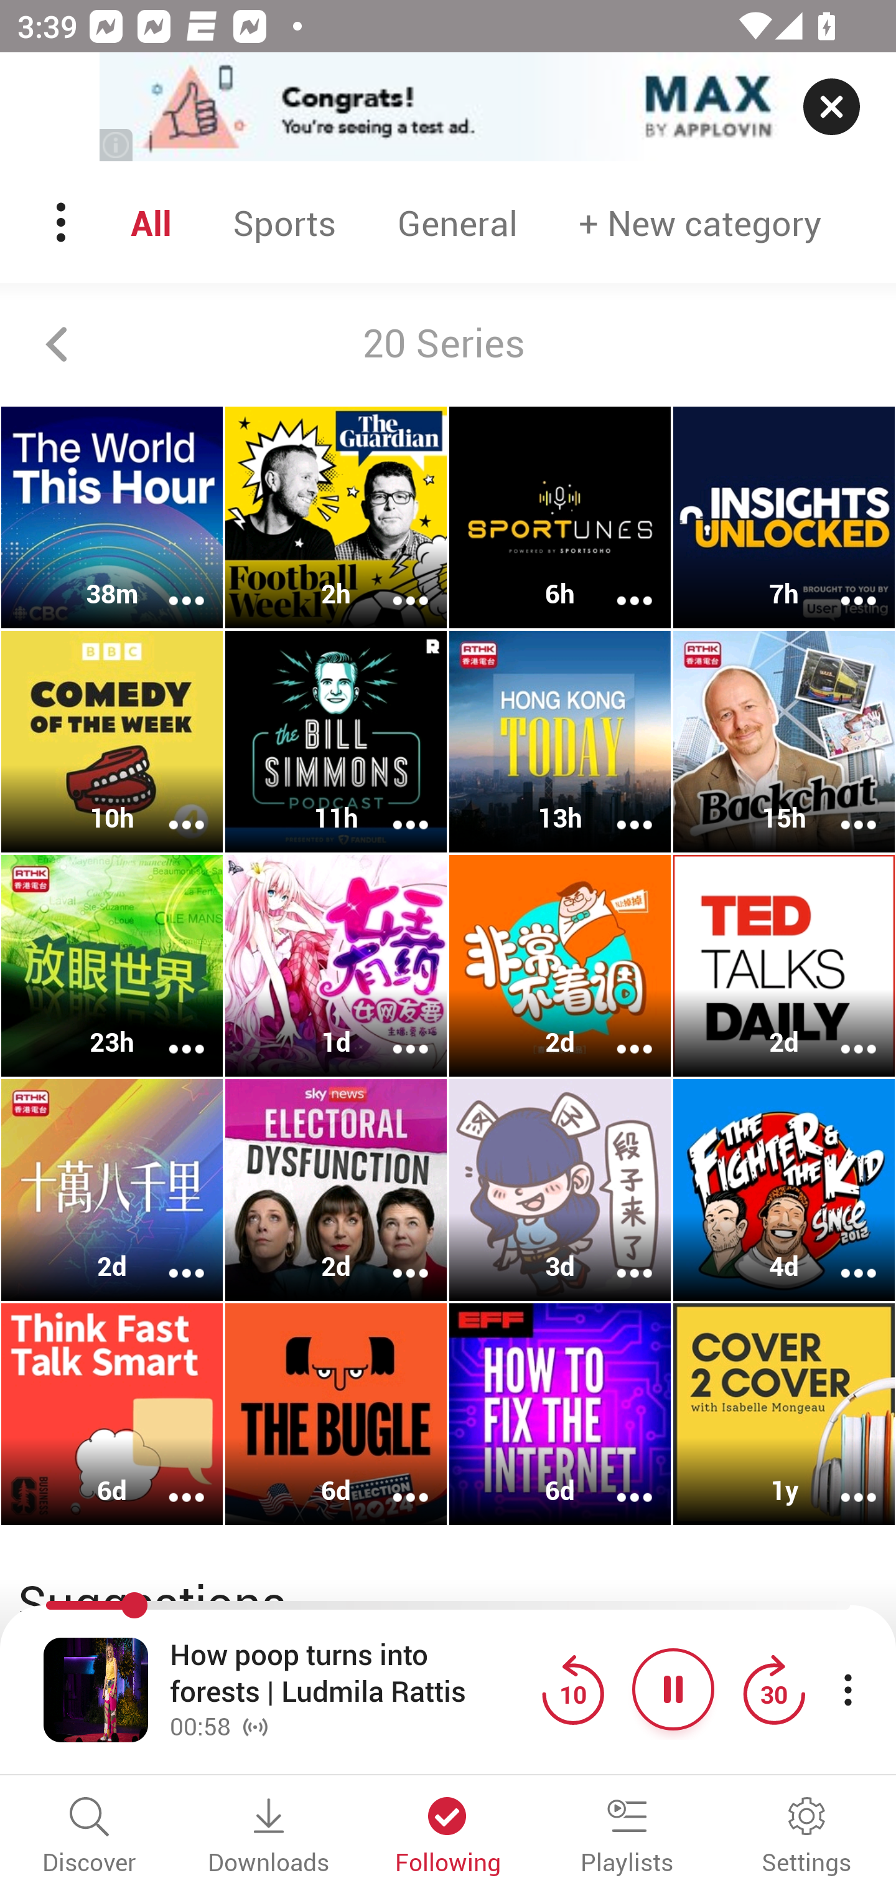  Describe the element at coordinates (394, 808) in the screenshot. I see `More options` at that location.